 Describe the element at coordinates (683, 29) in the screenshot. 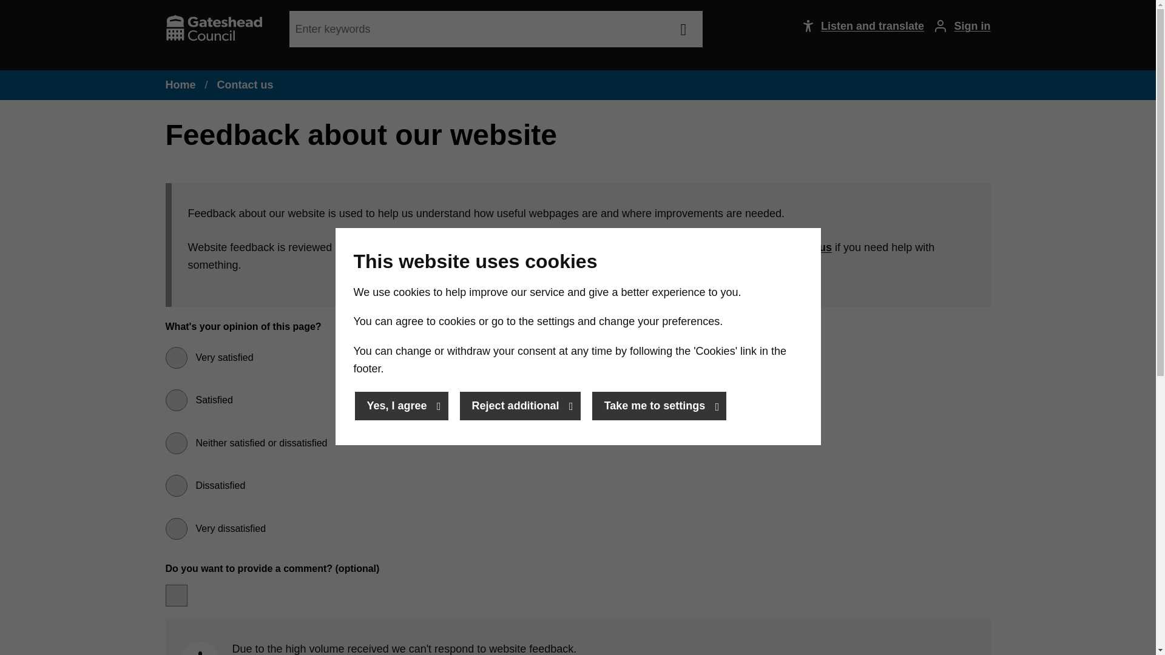

I see `Search this website` at that location.